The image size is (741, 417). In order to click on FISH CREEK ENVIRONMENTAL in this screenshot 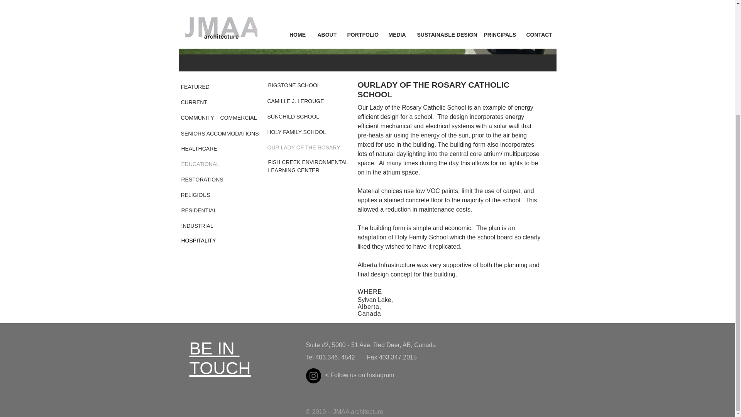, I will do `click(307, 162)`.